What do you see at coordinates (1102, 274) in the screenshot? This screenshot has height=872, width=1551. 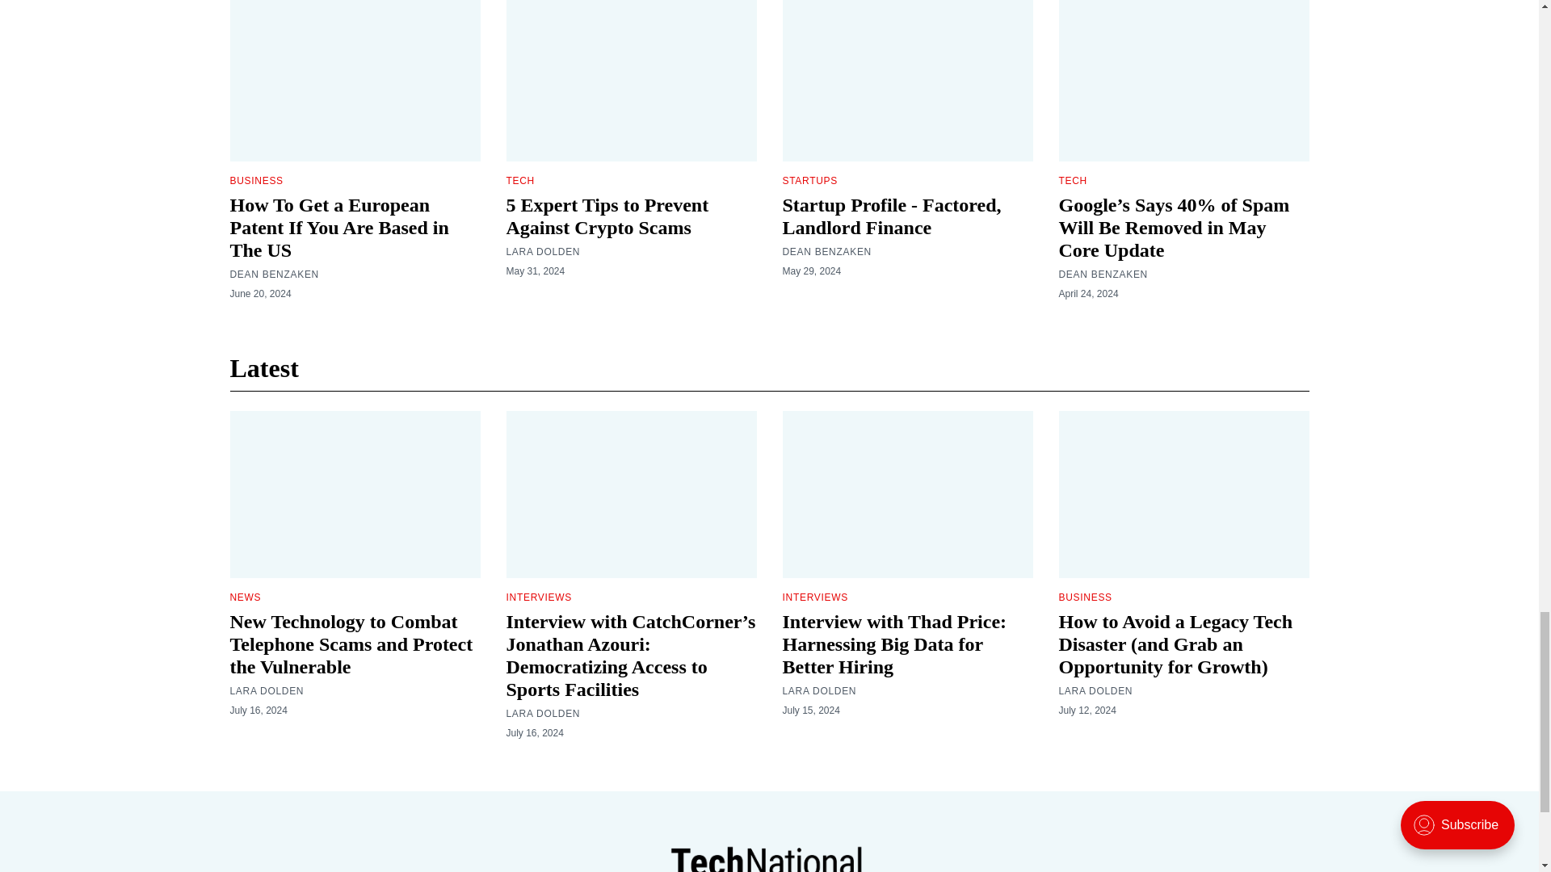 I see `DEAN BENZAKEN` at bounding box center [1102, 274].